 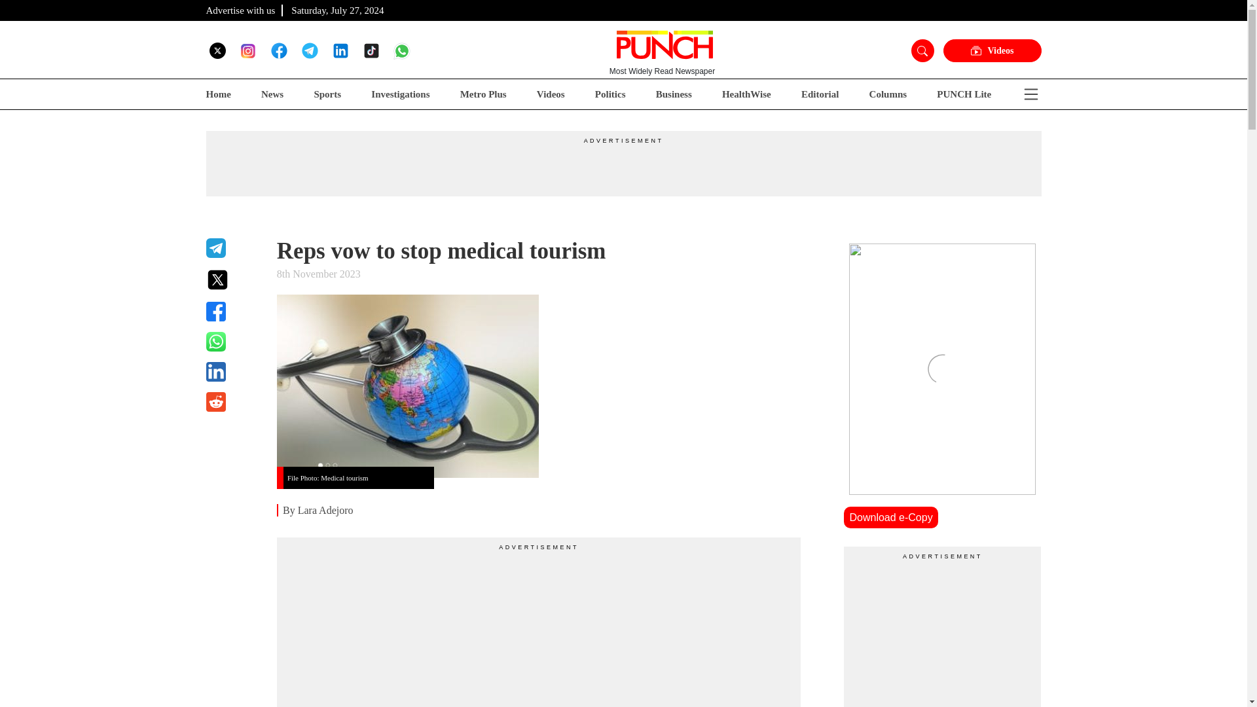 I want to click on Follow Us on Facebook, so click(x=279, y=50).